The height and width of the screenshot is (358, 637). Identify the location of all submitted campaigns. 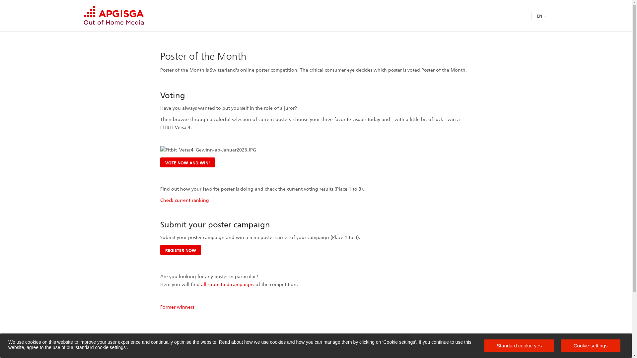
(228, 284).